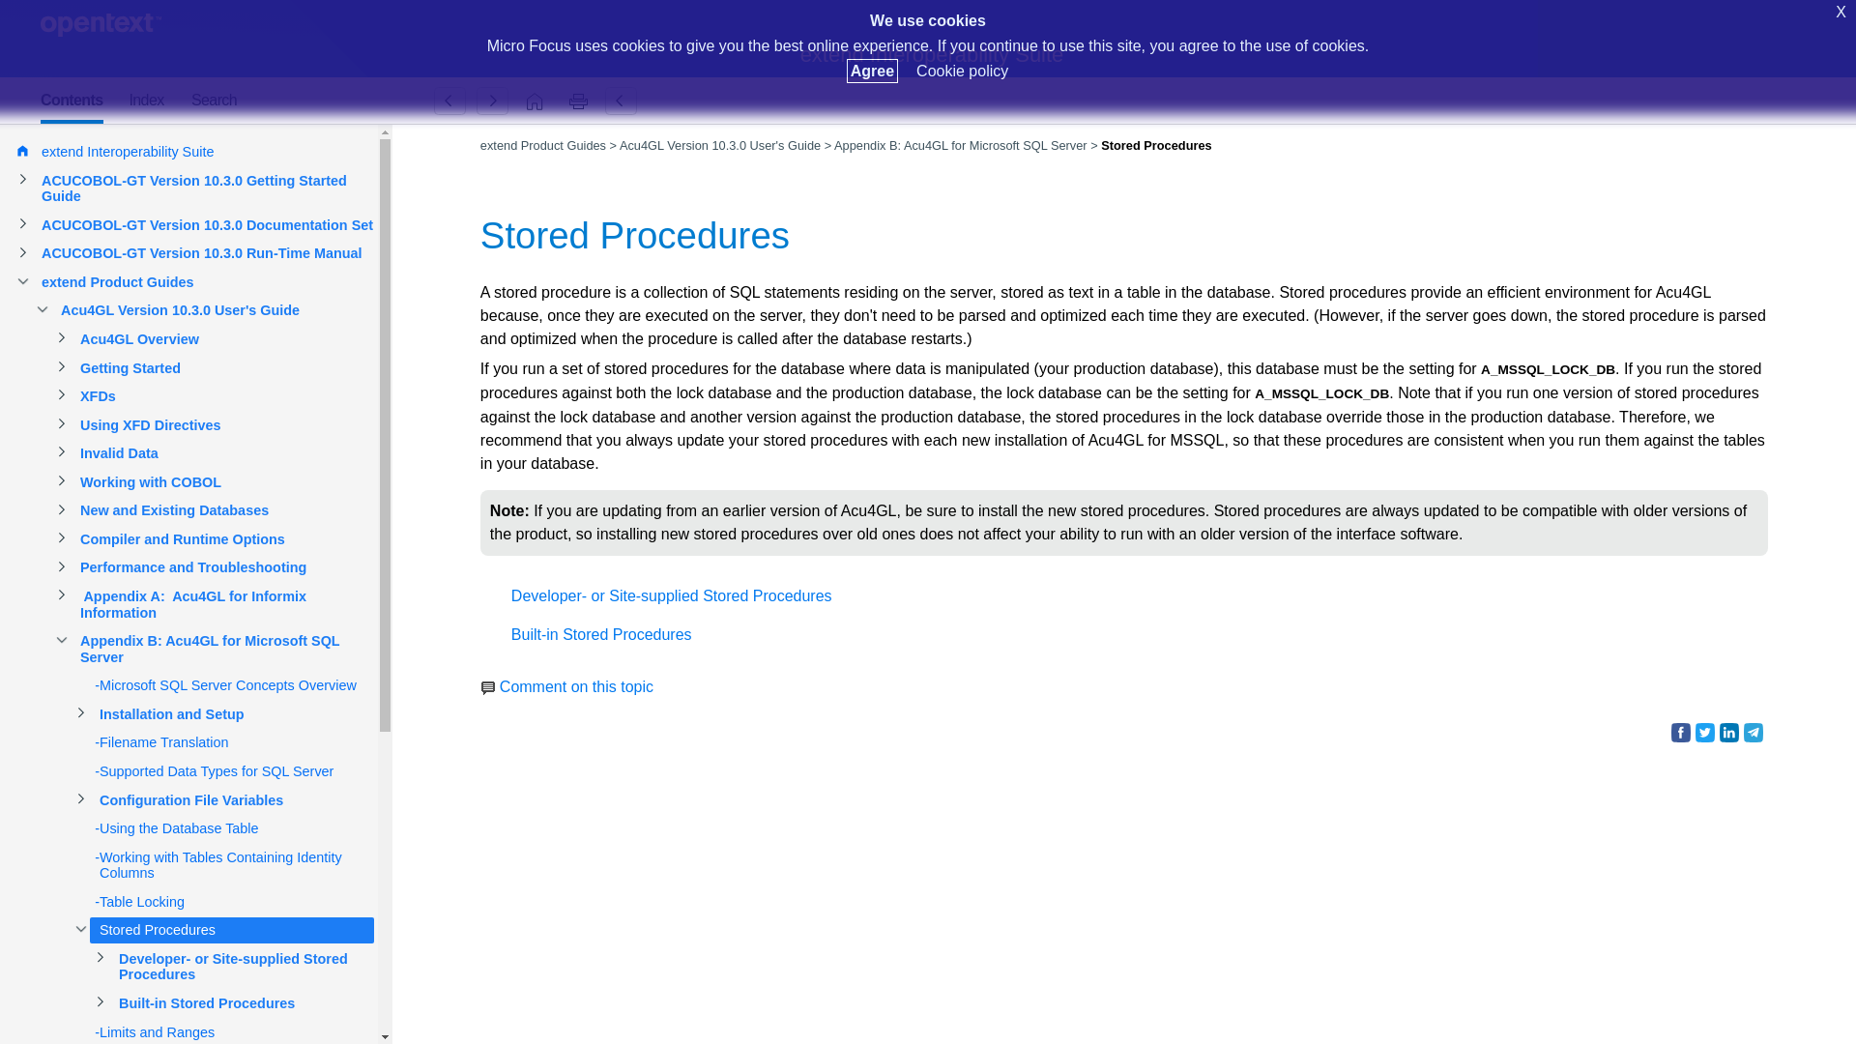 This screenshot has height=1044, width=1856. Describe the element at coordinates (449, 101) in the screenshot. I see `Table Locking` at that location.